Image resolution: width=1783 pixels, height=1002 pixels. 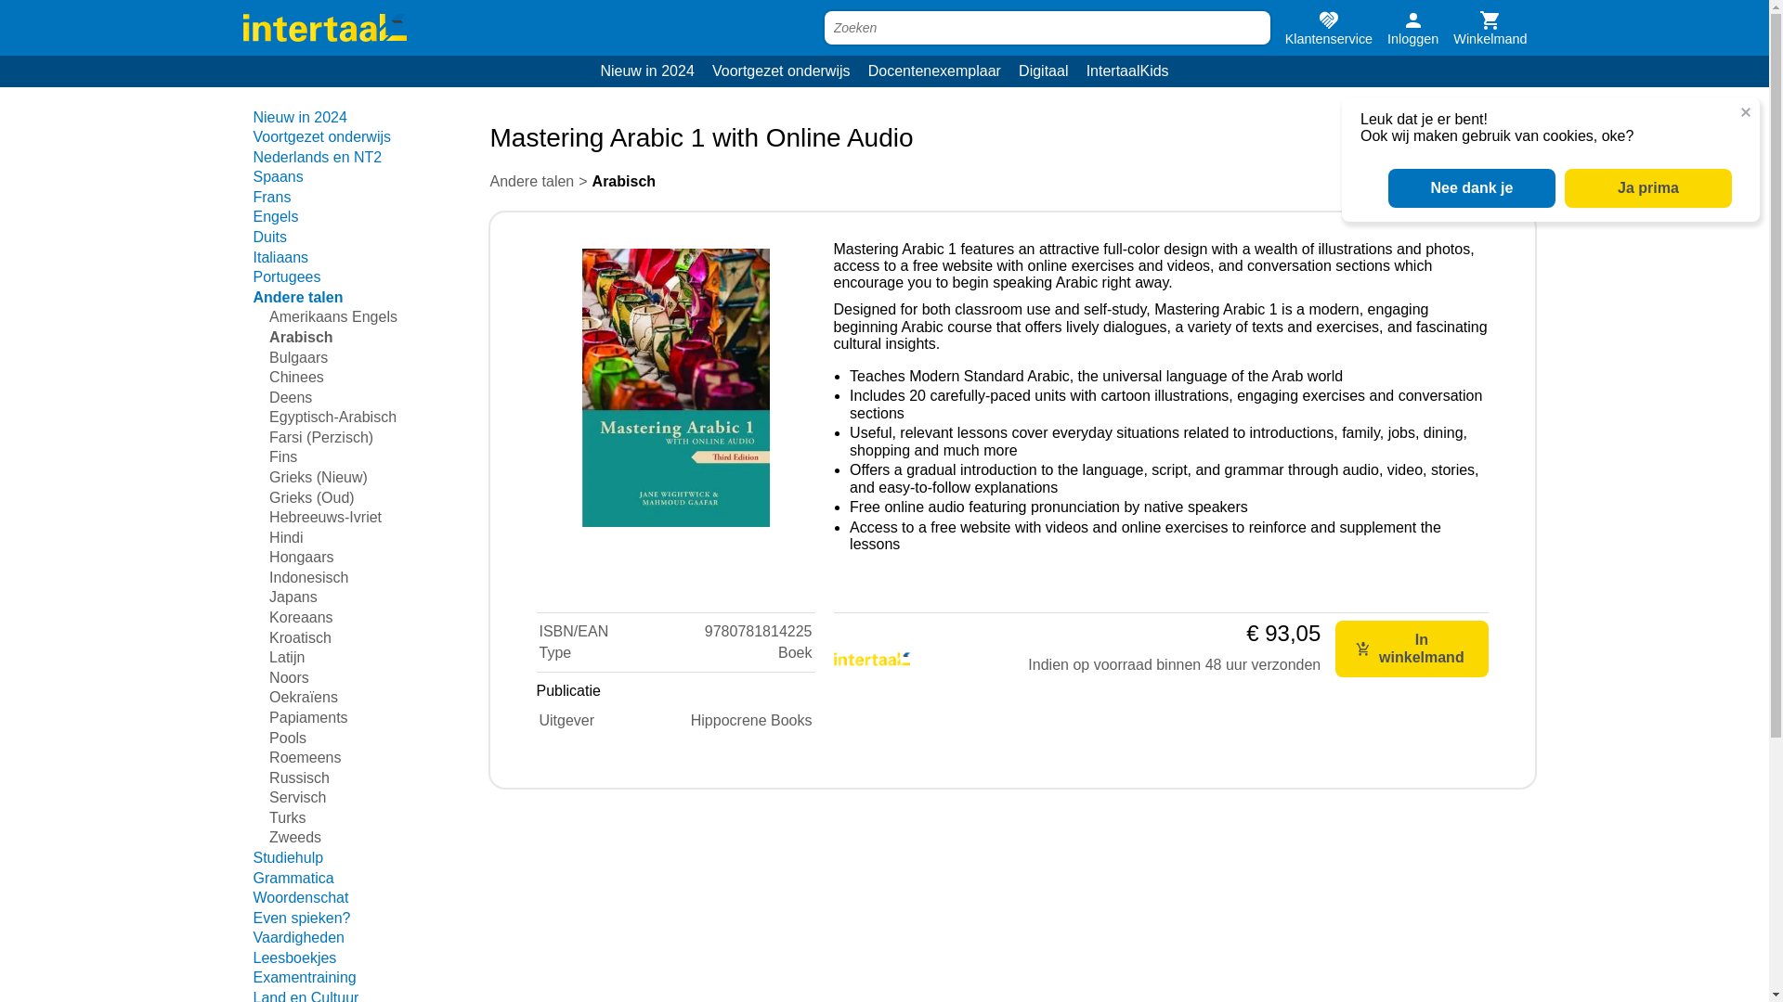 I want to click on Winkelmand, so click(x=1490, y=28).